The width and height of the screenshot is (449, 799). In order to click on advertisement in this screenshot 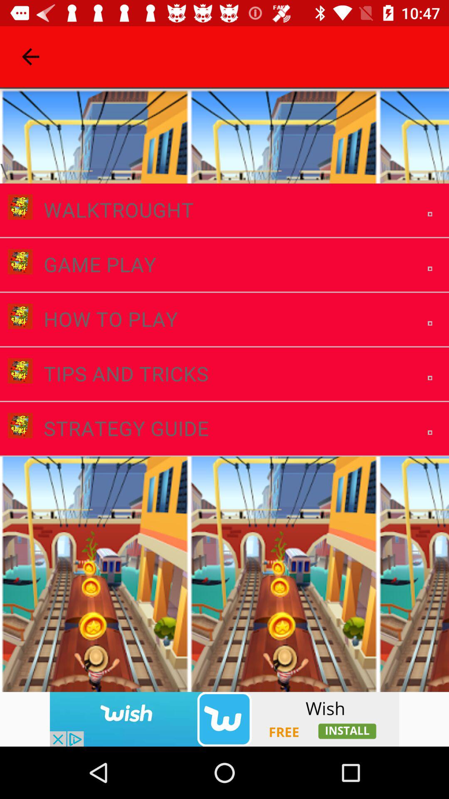, I will do `click(224, 719)`.